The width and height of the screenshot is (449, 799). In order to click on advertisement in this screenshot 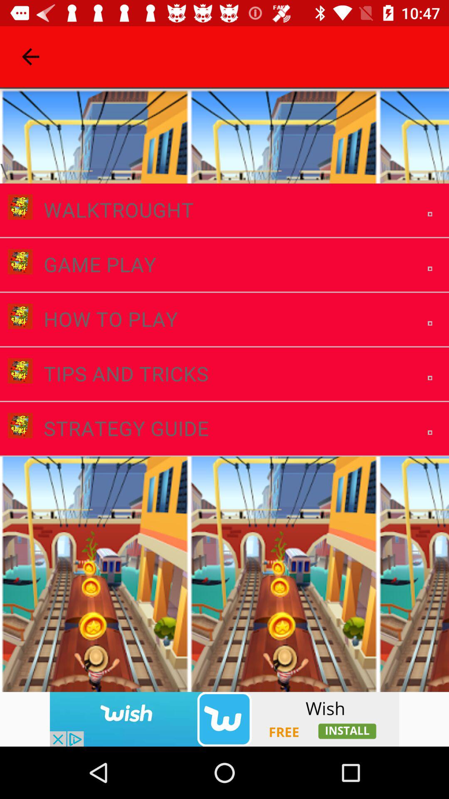, I will do `click(224, 719)`.